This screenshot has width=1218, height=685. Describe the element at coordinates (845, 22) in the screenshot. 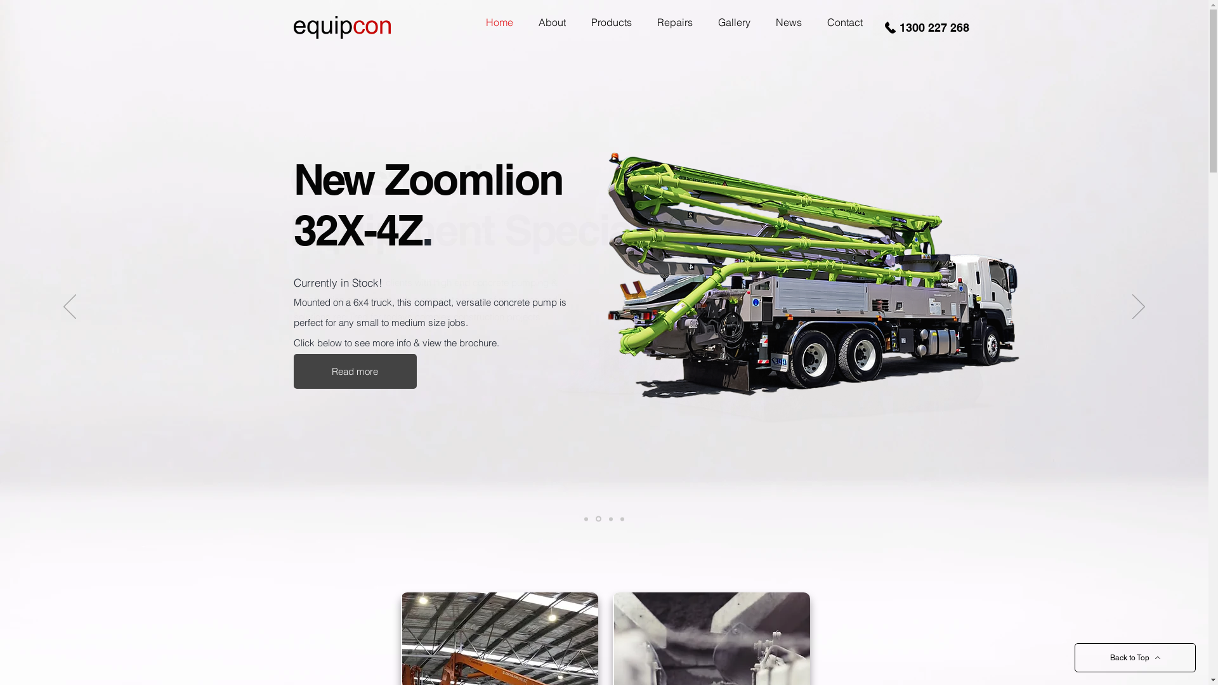

I see `Contact` at that location.